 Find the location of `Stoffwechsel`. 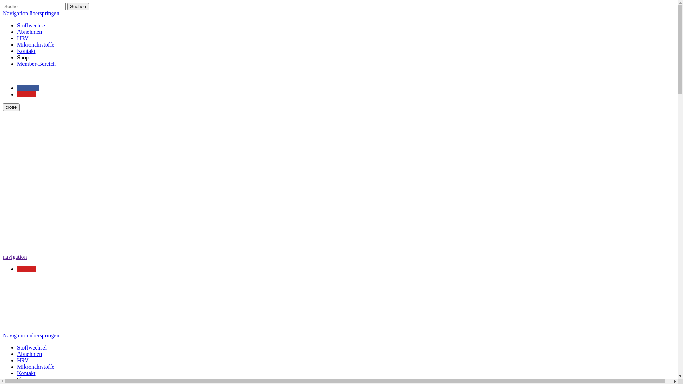

Stoffwechsel is located at coordinates (32, 26).